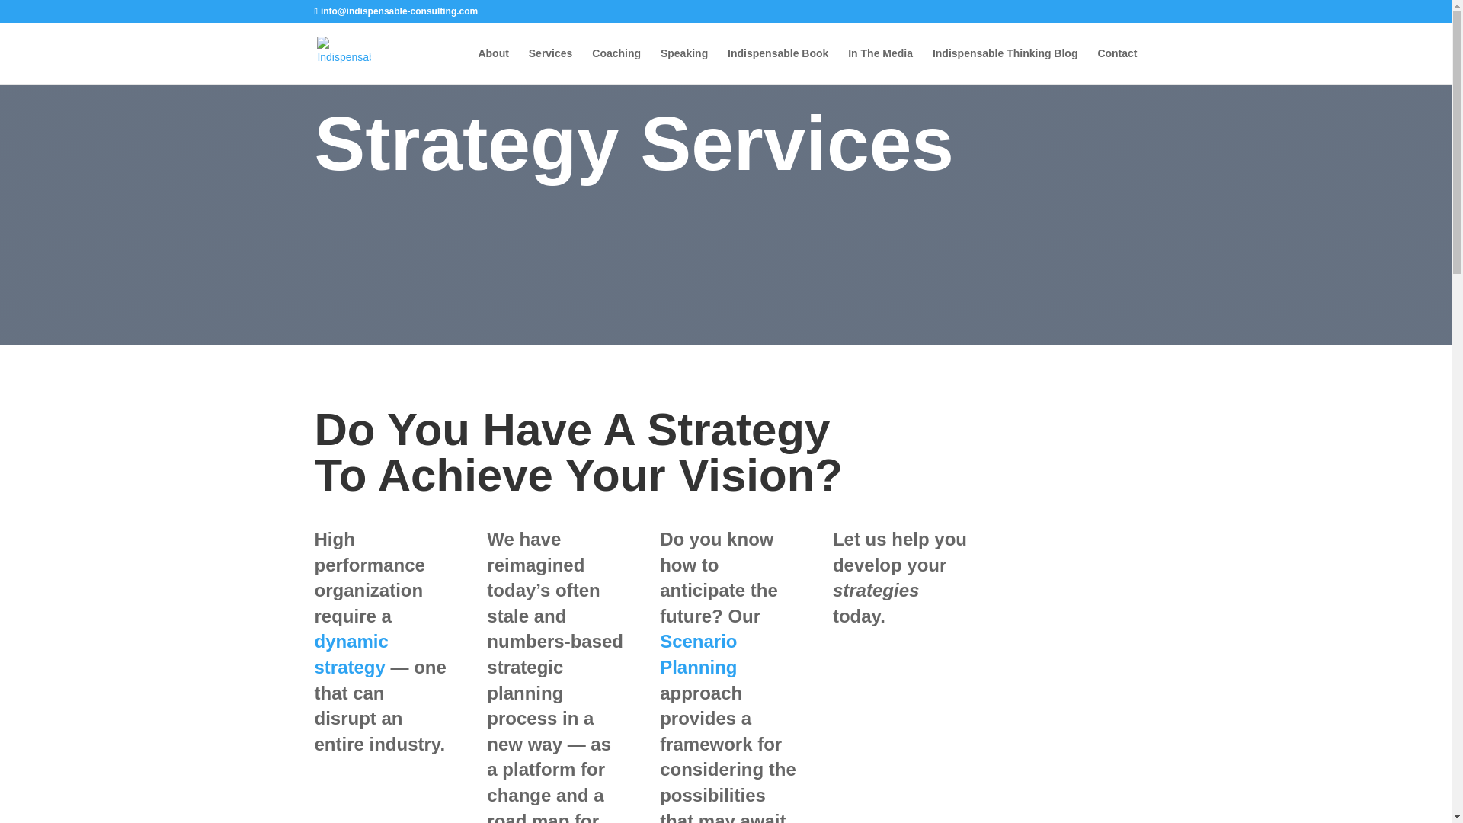 Image resolution: width=1463 pixels, height=823 pixels. What do you see at coordinates (777, 66) in the screenshot?
I see `Indispensable Book` at bounding box center [777, 66].